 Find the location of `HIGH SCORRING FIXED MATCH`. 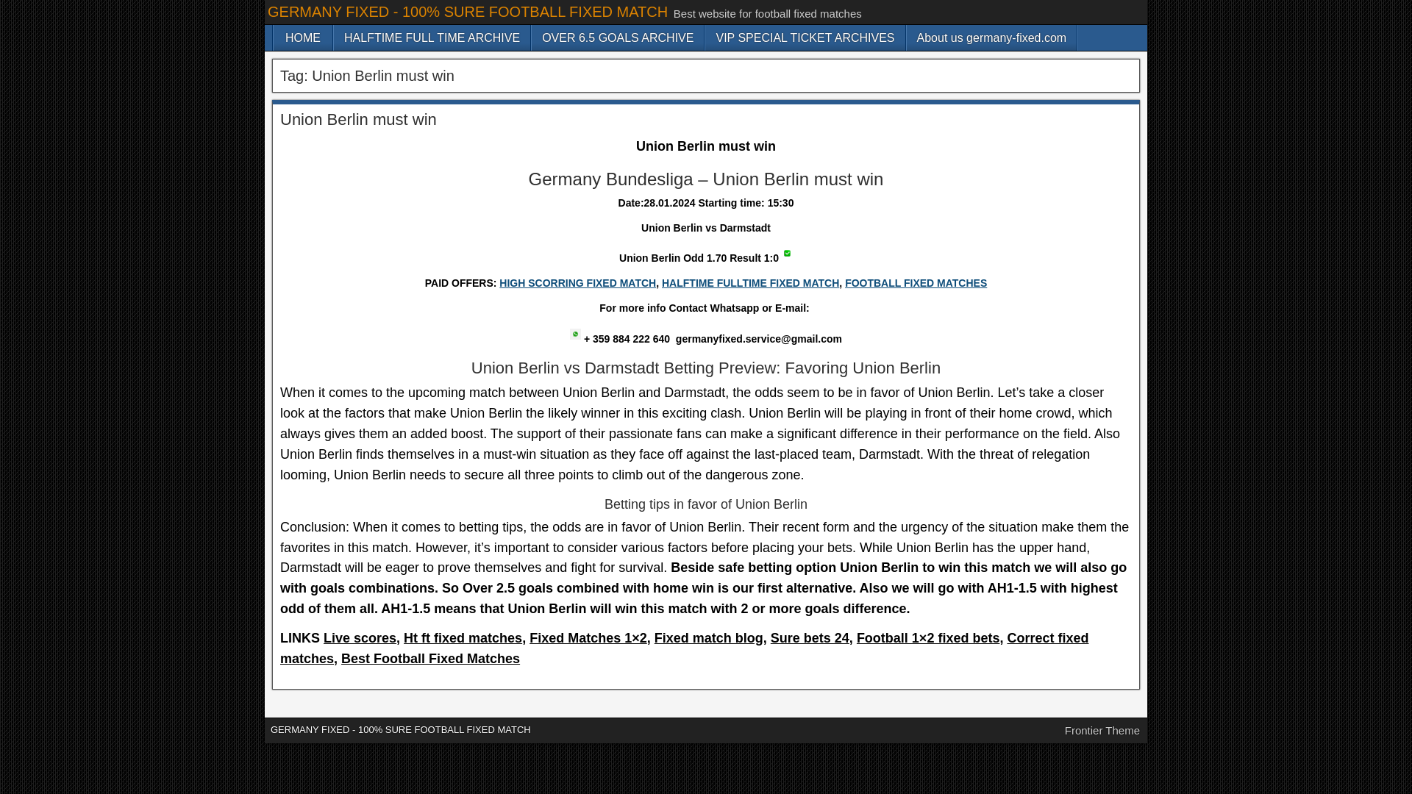

HIGH SCORRING FIXED MATCH is located at coordinates (578, 282).